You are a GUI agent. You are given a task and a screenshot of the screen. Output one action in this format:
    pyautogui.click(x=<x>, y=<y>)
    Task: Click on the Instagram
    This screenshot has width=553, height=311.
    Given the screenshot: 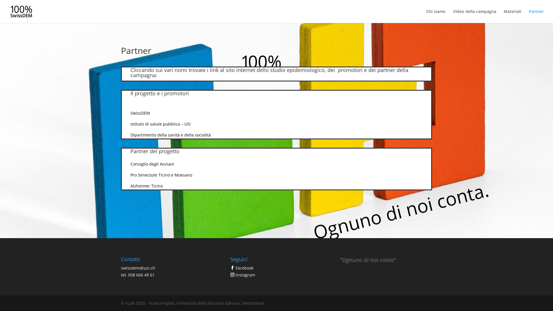 What is the action you would take?
    pyautogui.click(x=243, y=275)
    